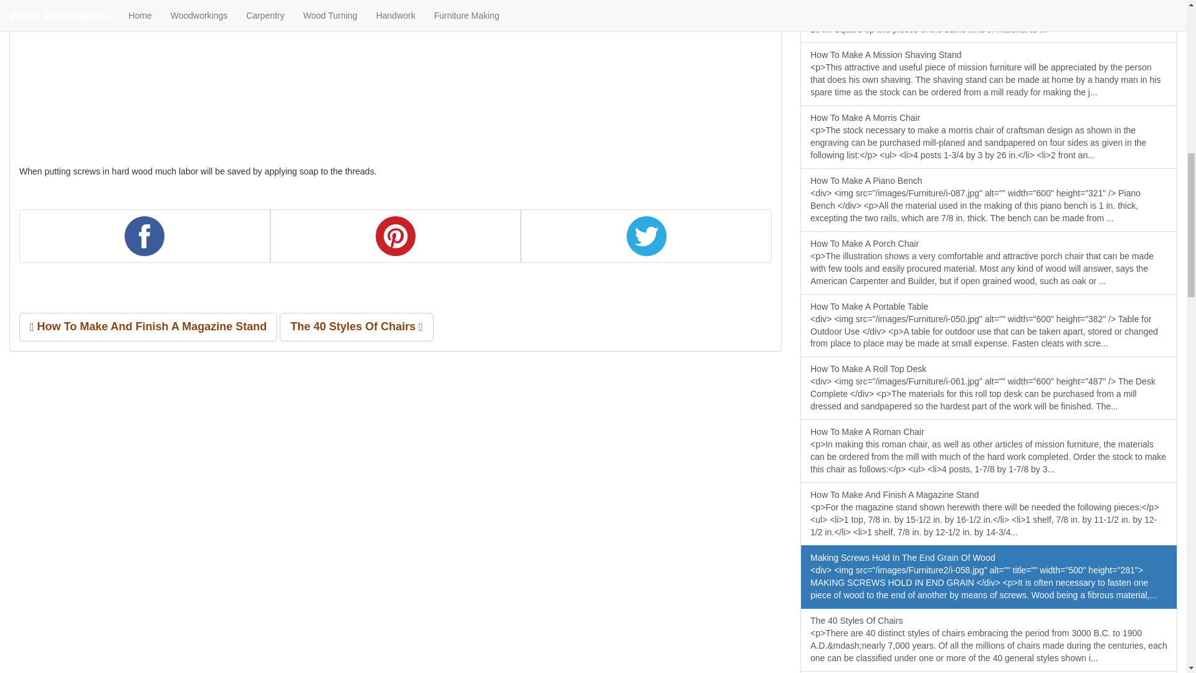  I want to click on Advertisement, so click(112, 57).